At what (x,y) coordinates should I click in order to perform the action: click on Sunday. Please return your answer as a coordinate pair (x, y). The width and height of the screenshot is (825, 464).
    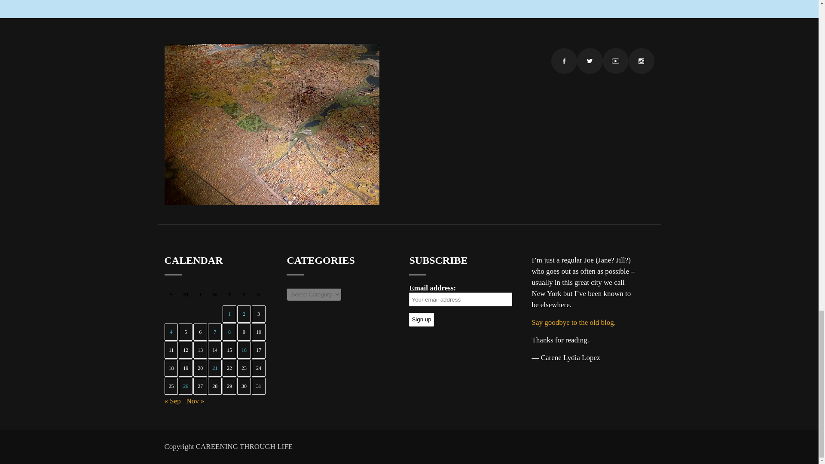
    Looking at the image, I should click on (171, 296).